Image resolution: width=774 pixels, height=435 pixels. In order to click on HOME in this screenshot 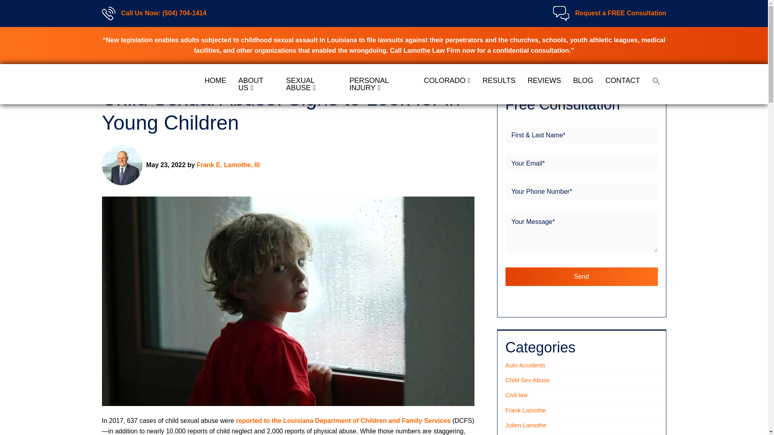, I will do `click(215, 81)`.